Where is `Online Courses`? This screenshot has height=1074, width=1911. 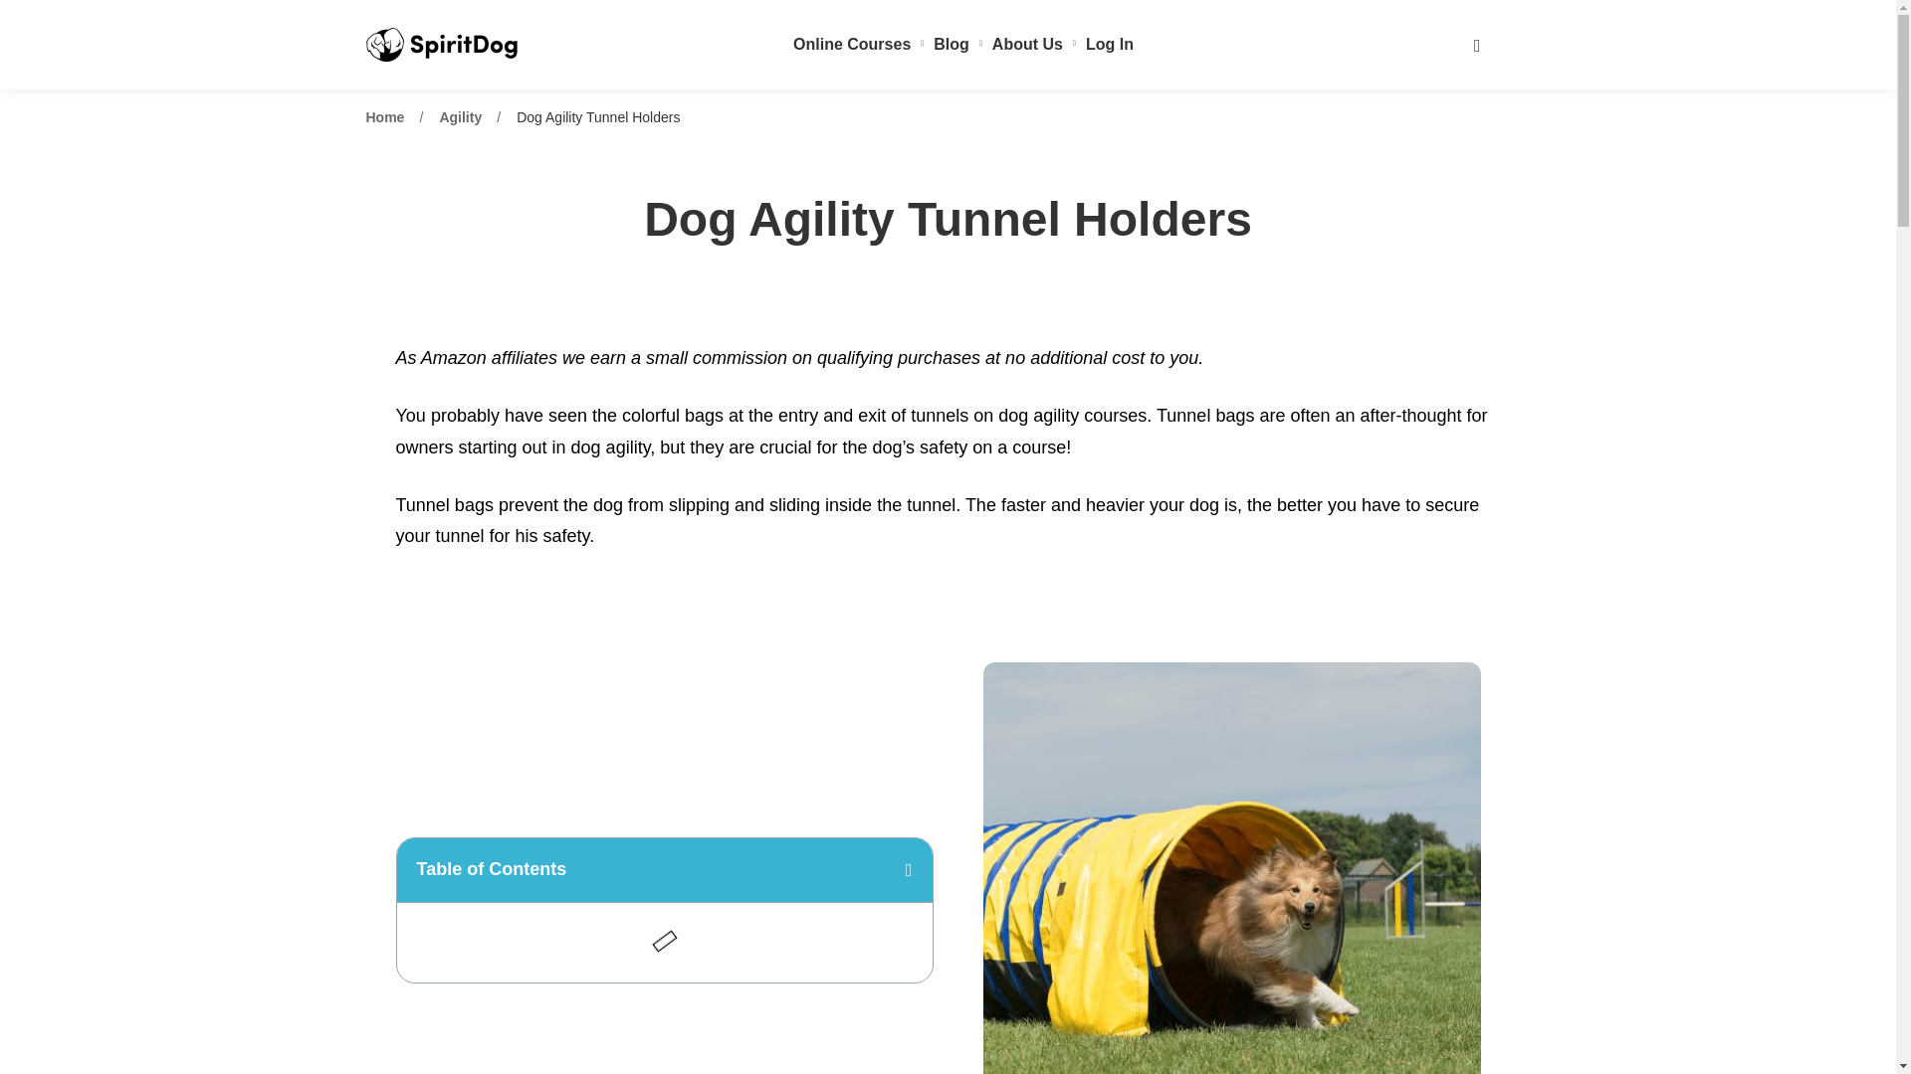 Online Courses is located at coordinates (858, 44).